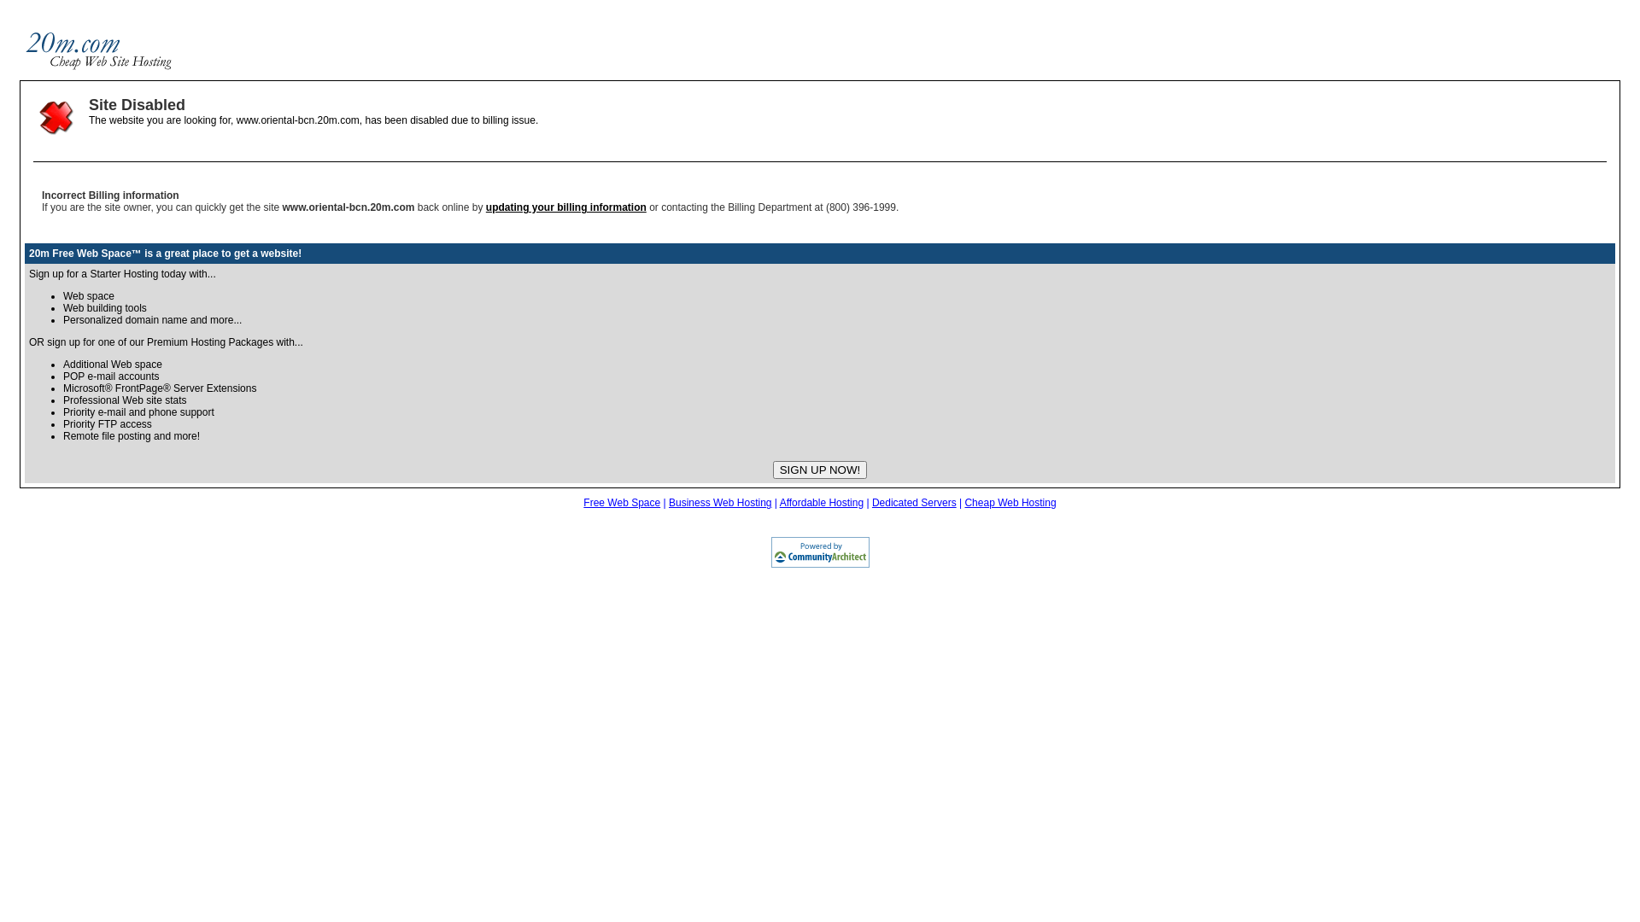  Describe the element at coordinates (820, 470) in the screenshot. I see `SIGN UP NOW!` at that location.